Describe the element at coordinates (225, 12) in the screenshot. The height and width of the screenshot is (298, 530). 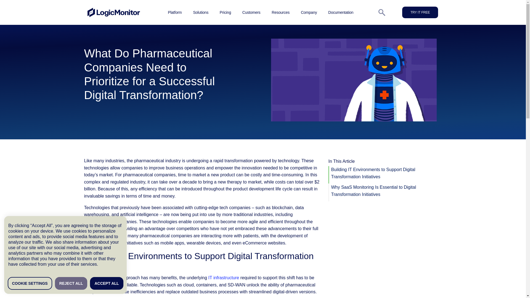
I see `Pricing` at that location.